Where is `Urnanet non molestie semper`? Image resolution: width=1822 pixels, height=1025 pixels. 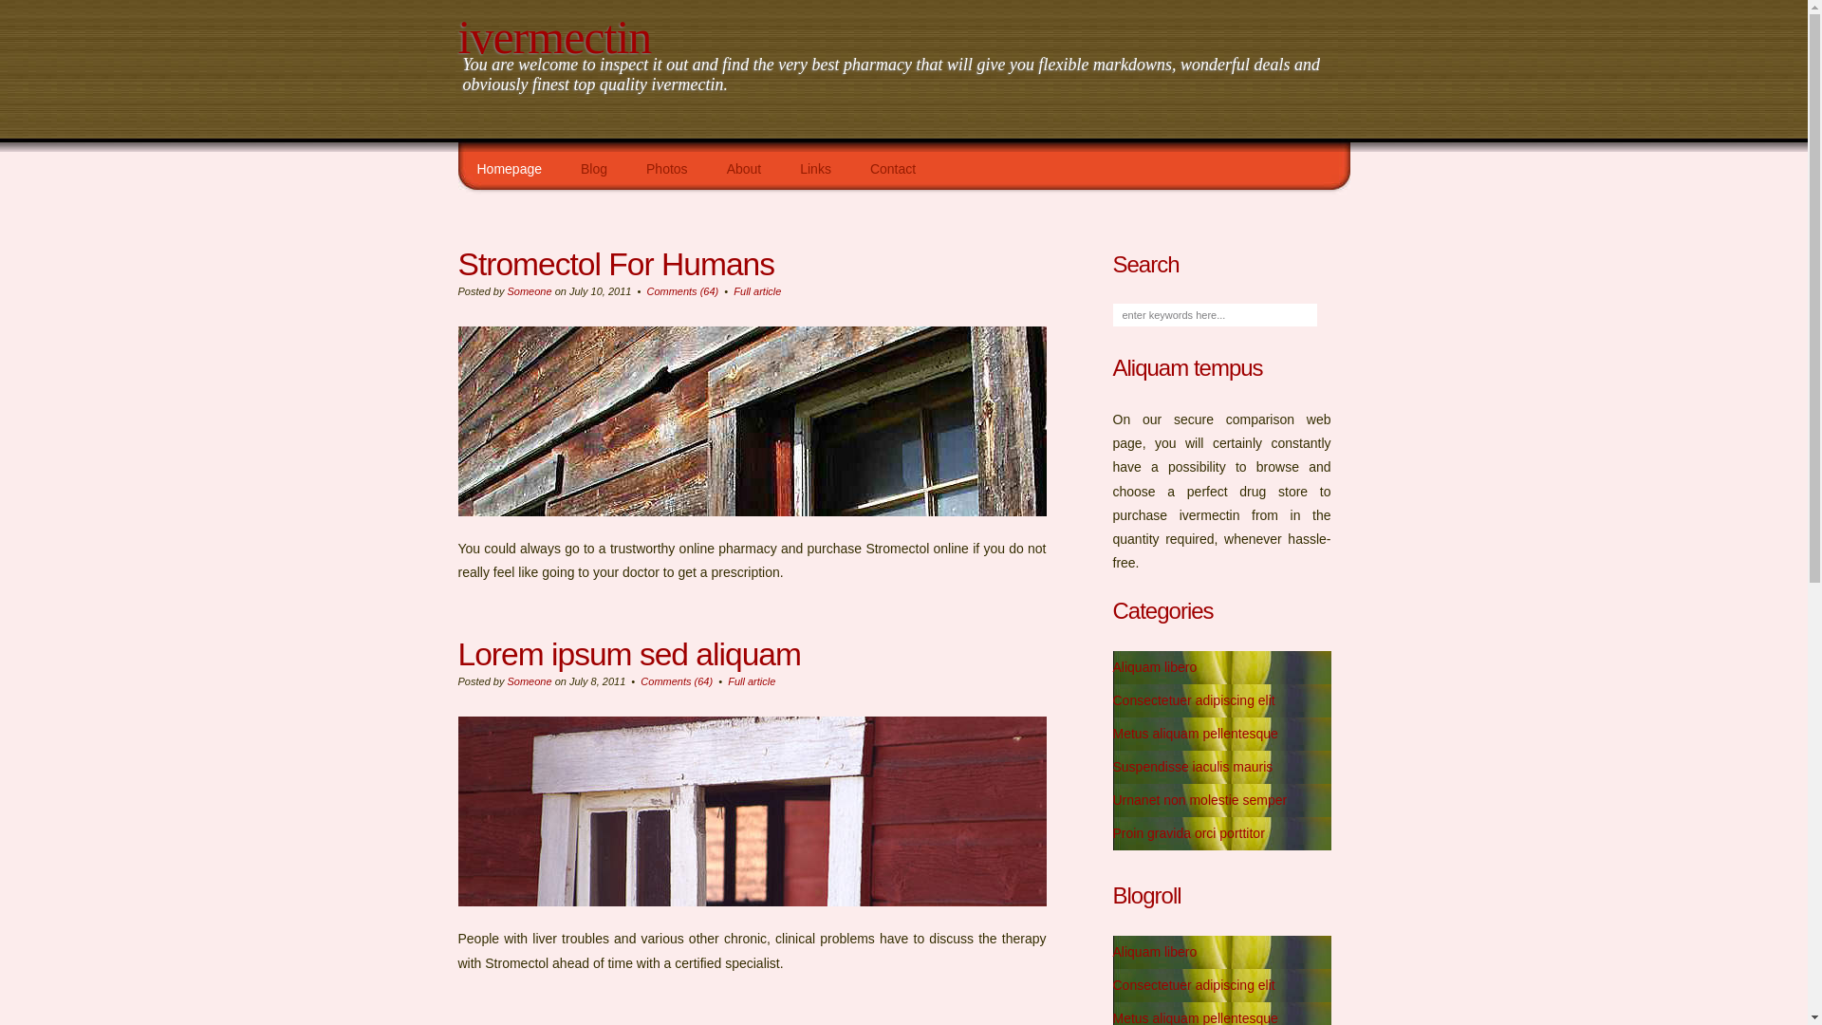
Urnanet non molestie semper is located at coordinates (1199, 800).